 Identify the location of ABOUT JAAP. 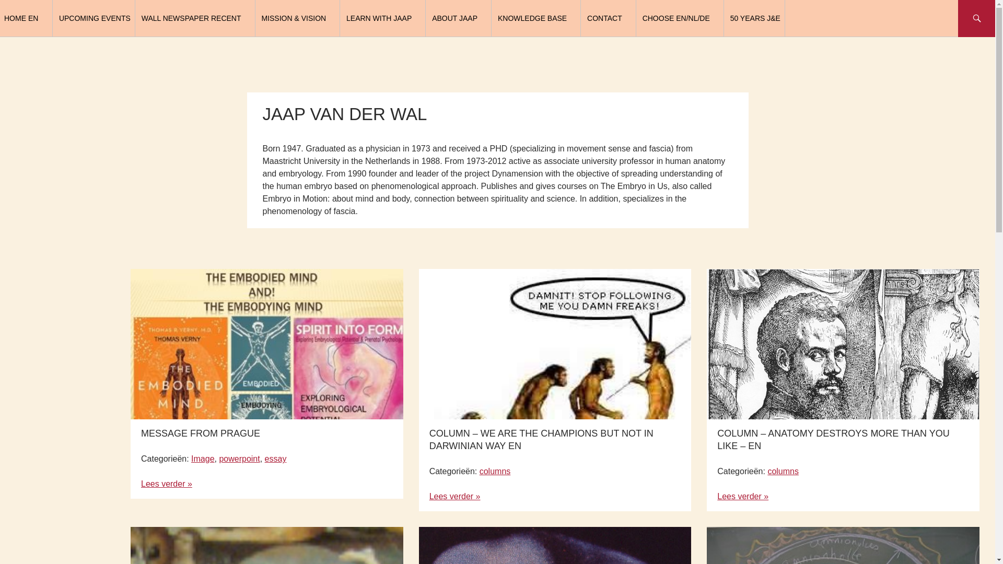
(460, 18).